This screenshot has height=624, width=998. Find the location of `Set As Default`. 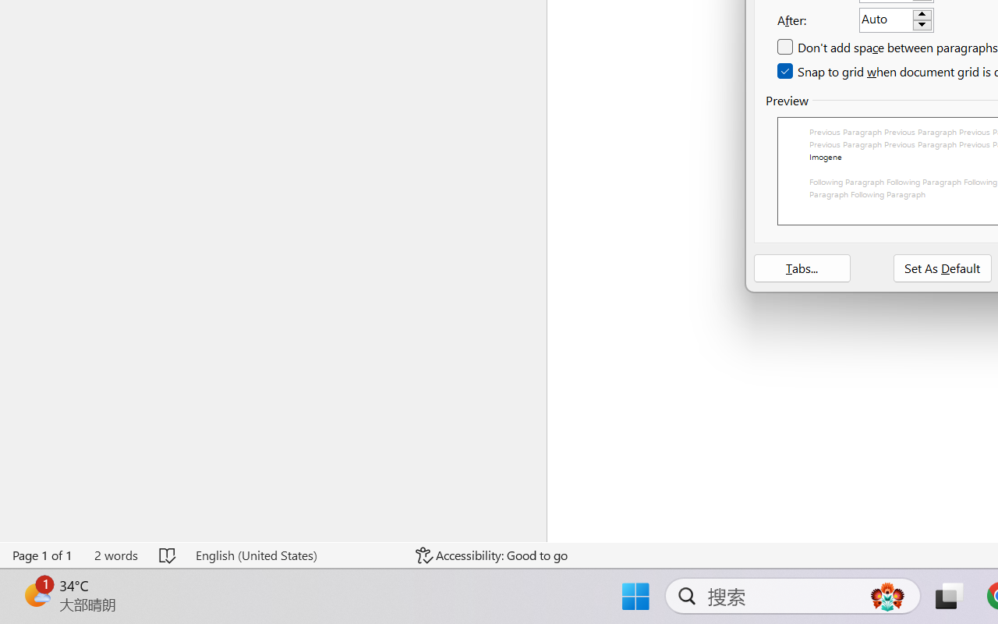

Set As Default is located at coordinates (943, 268).